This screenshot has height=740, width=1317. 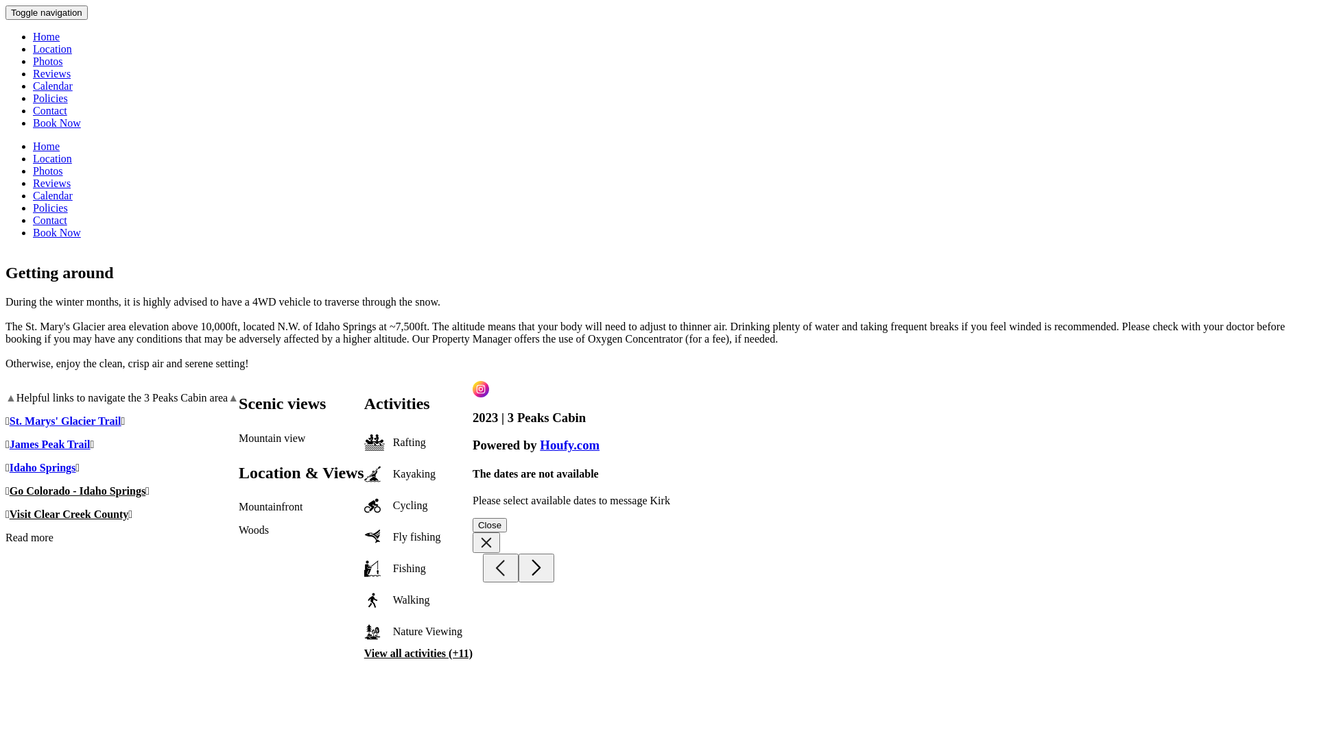 I want to click on Photos, so click(x=48, y=171).